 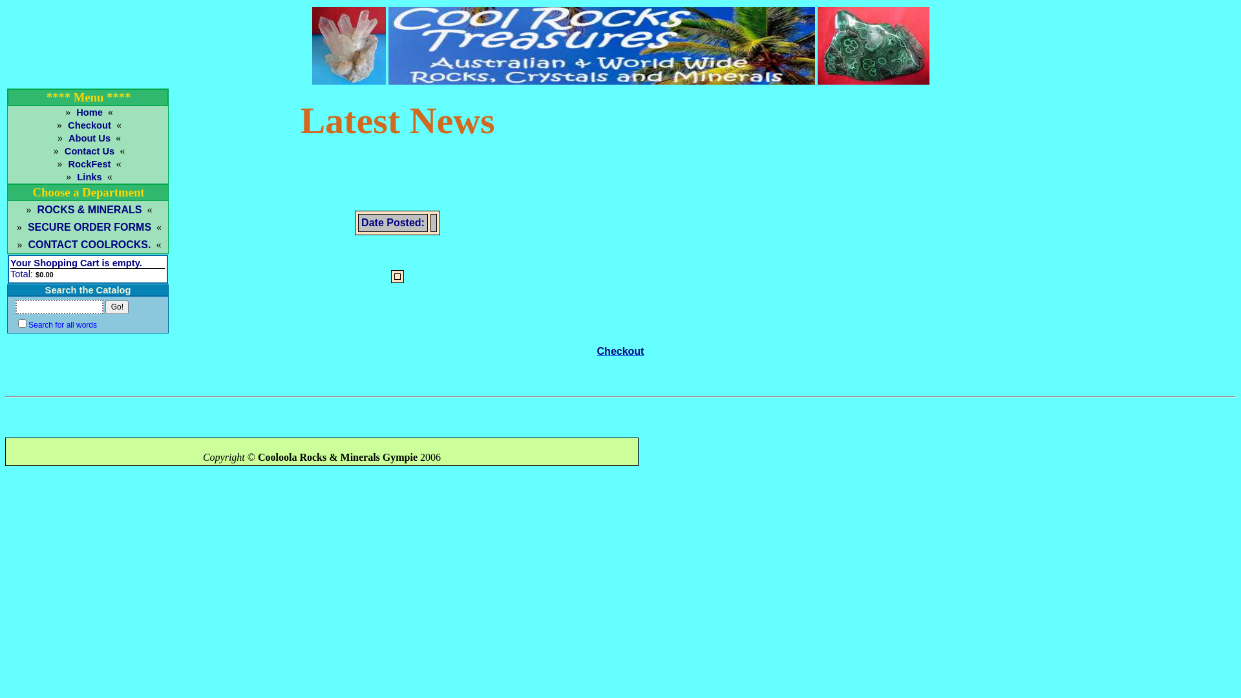 What do you see at coordinates (88, 244) in the screenshot?
I see `CONTACT COOLROCKS.` at bounding box center [88, 244].